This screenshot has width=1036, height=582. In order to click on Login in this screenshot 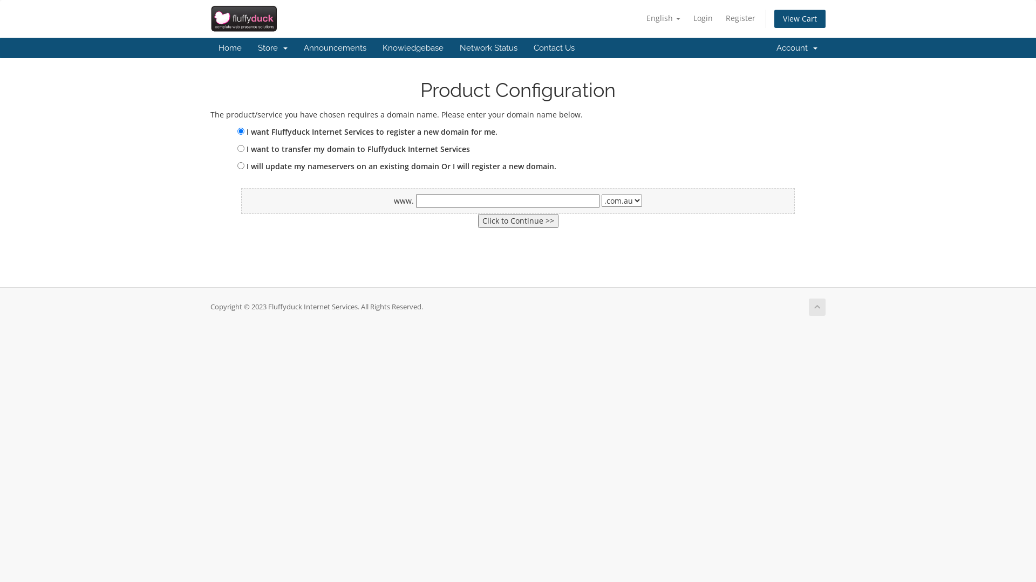, I will do `click(703, 18)`.